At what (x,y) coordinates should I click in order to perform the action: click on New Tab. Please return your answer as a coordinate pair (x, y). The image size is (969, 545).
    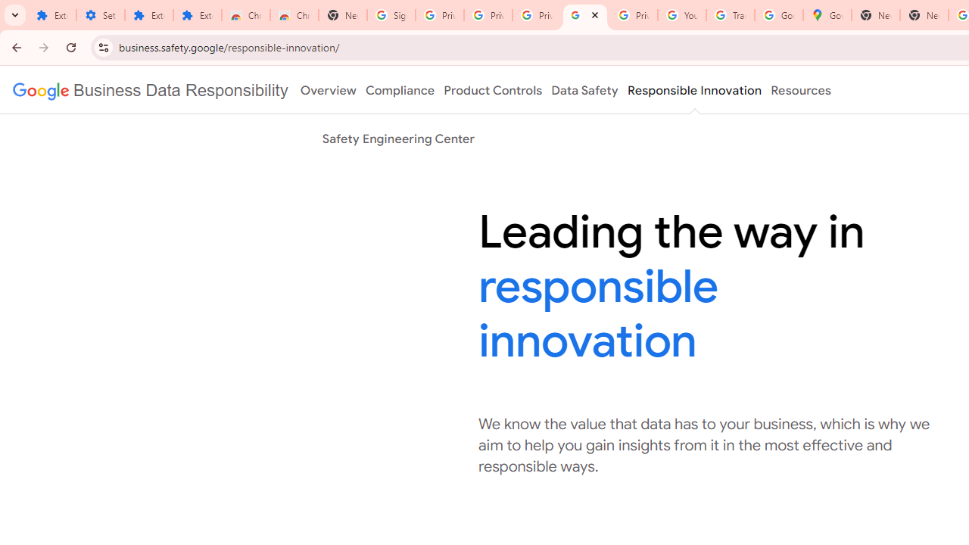
    Looking at the image, I should click on (924, 15).